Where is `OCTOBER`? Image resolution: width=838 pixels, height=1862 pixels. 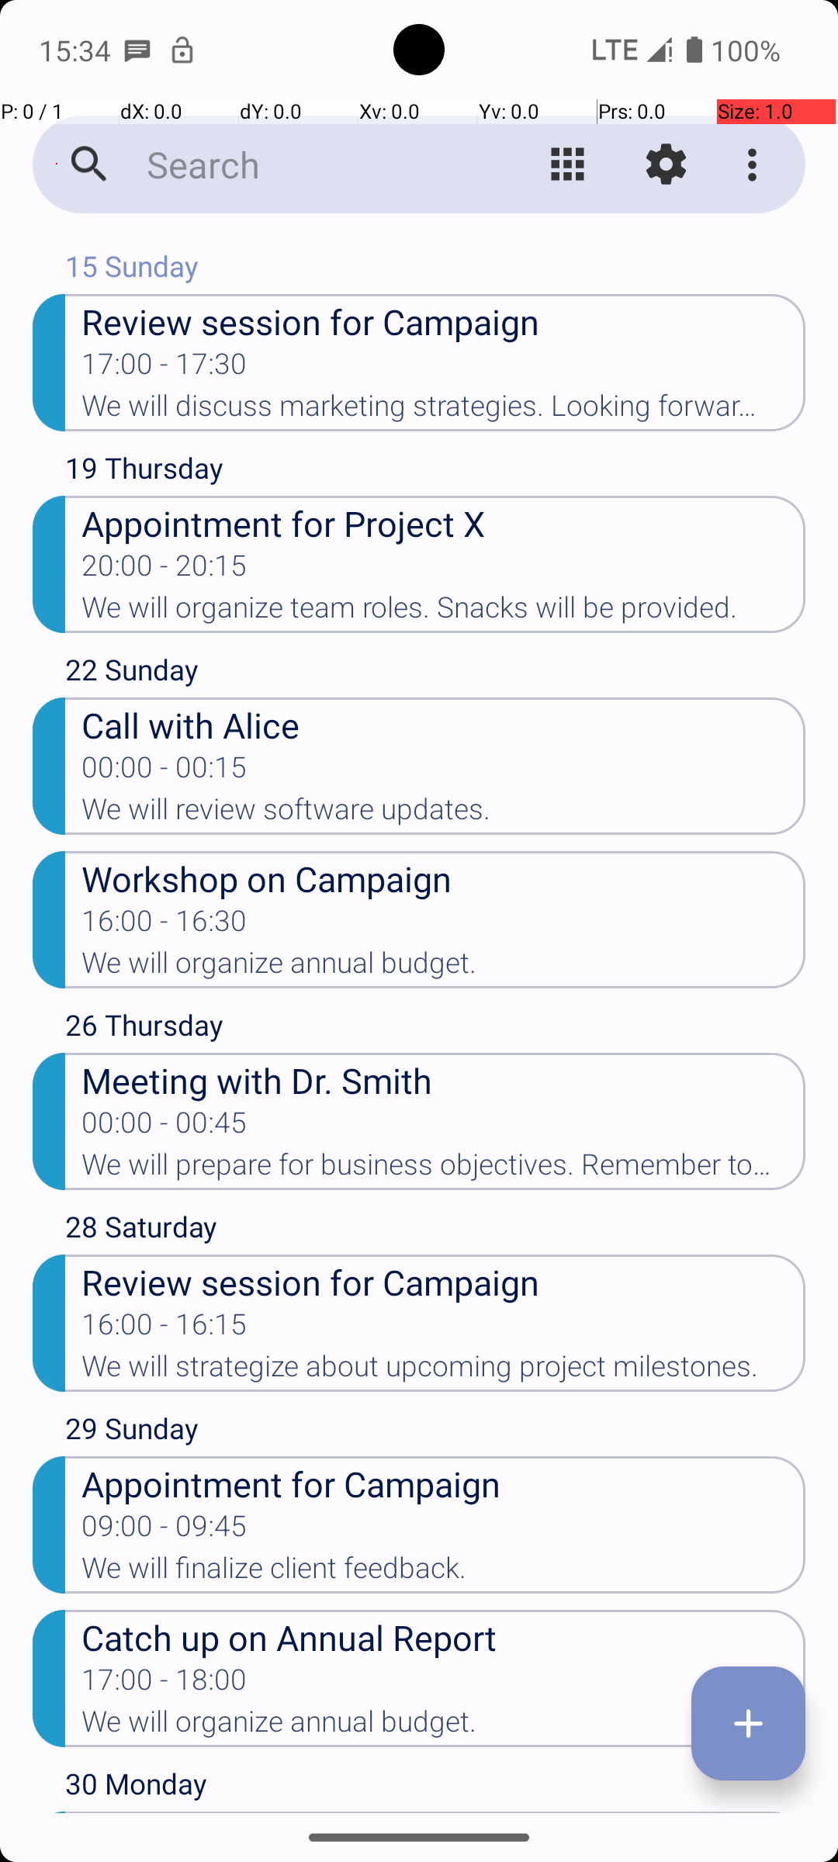
OCTOBER is located at coordinates (419, 237).